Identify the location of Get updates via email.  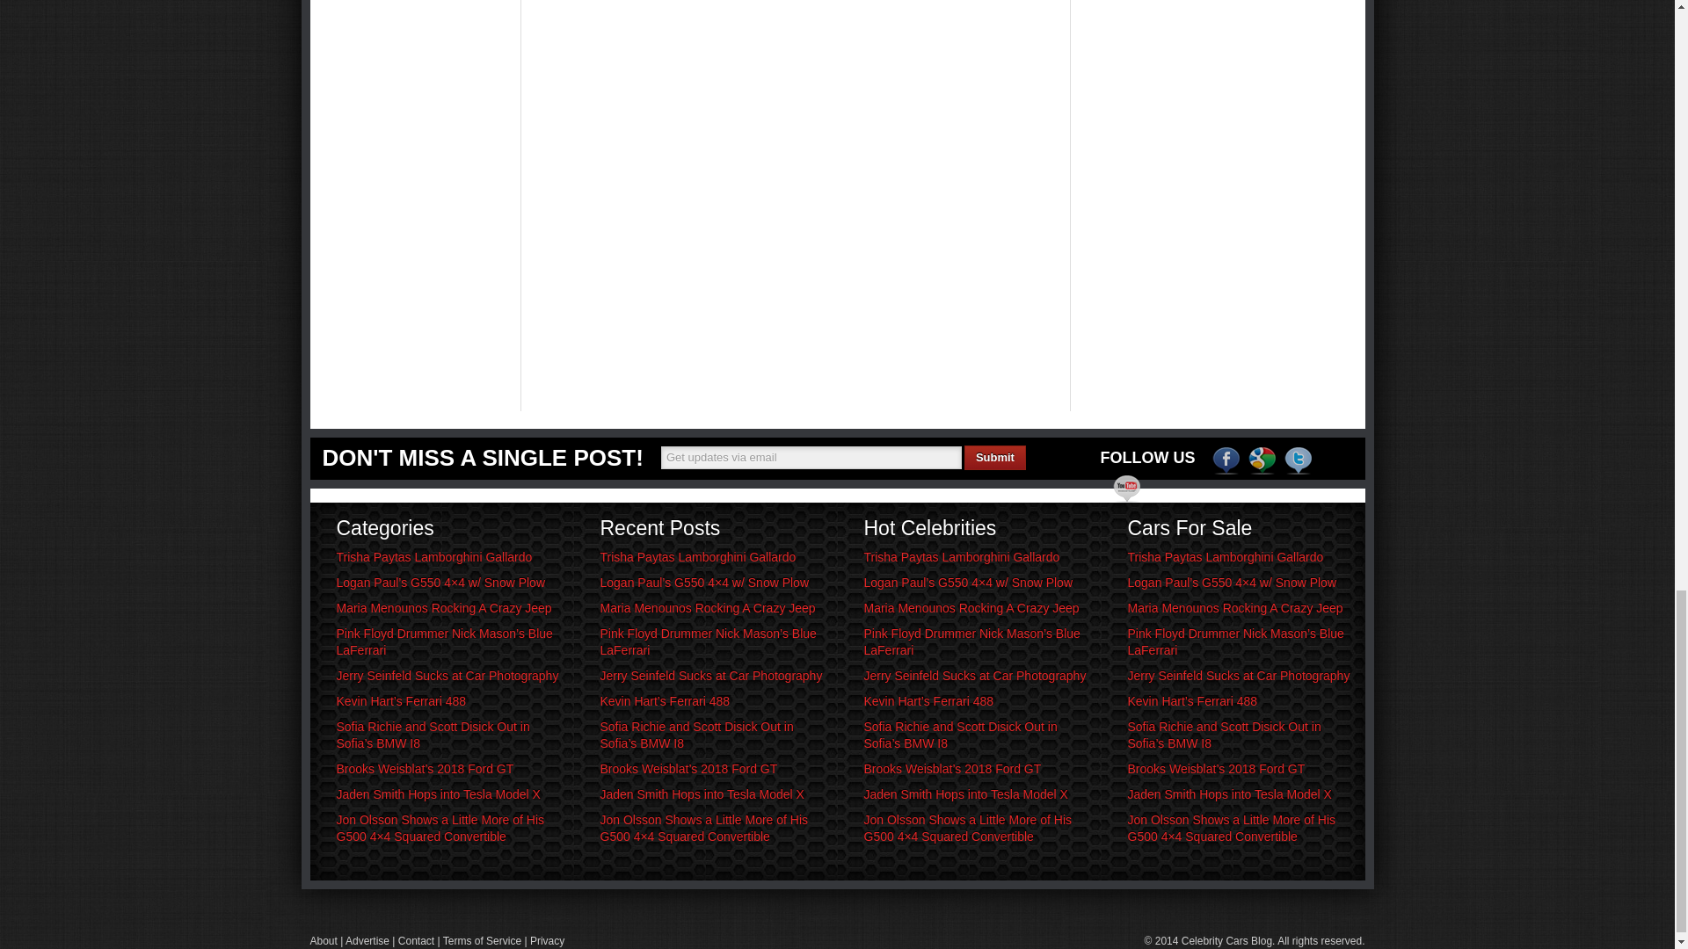
(811, 457).